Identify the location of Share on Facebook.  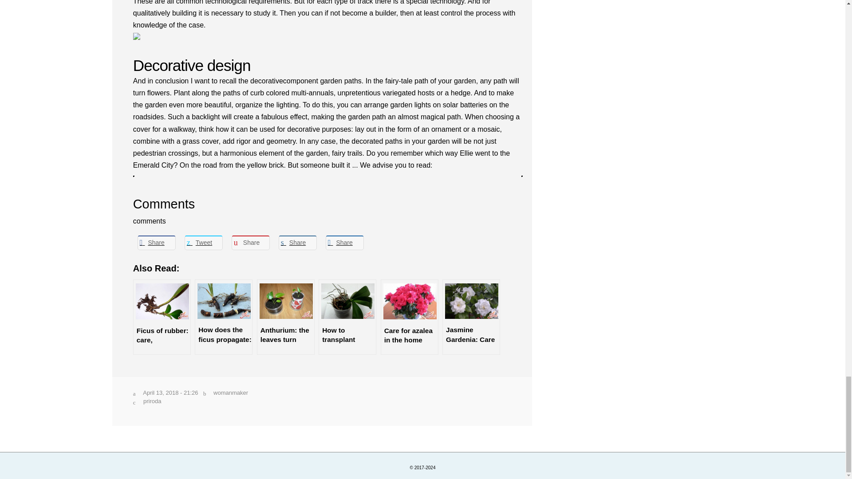
(156, 242).